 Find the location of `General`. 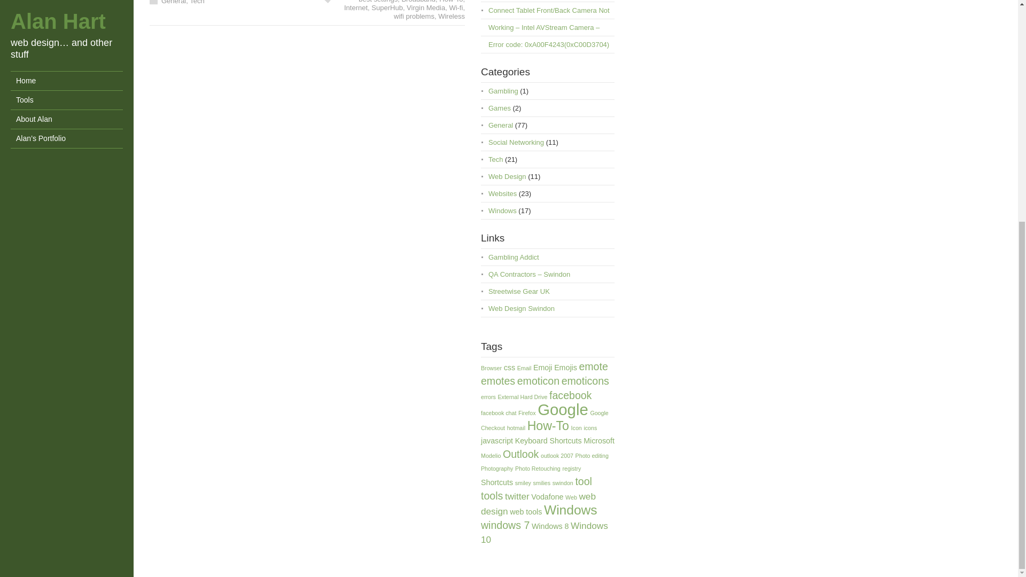

General is located at coordinates (500, 136).